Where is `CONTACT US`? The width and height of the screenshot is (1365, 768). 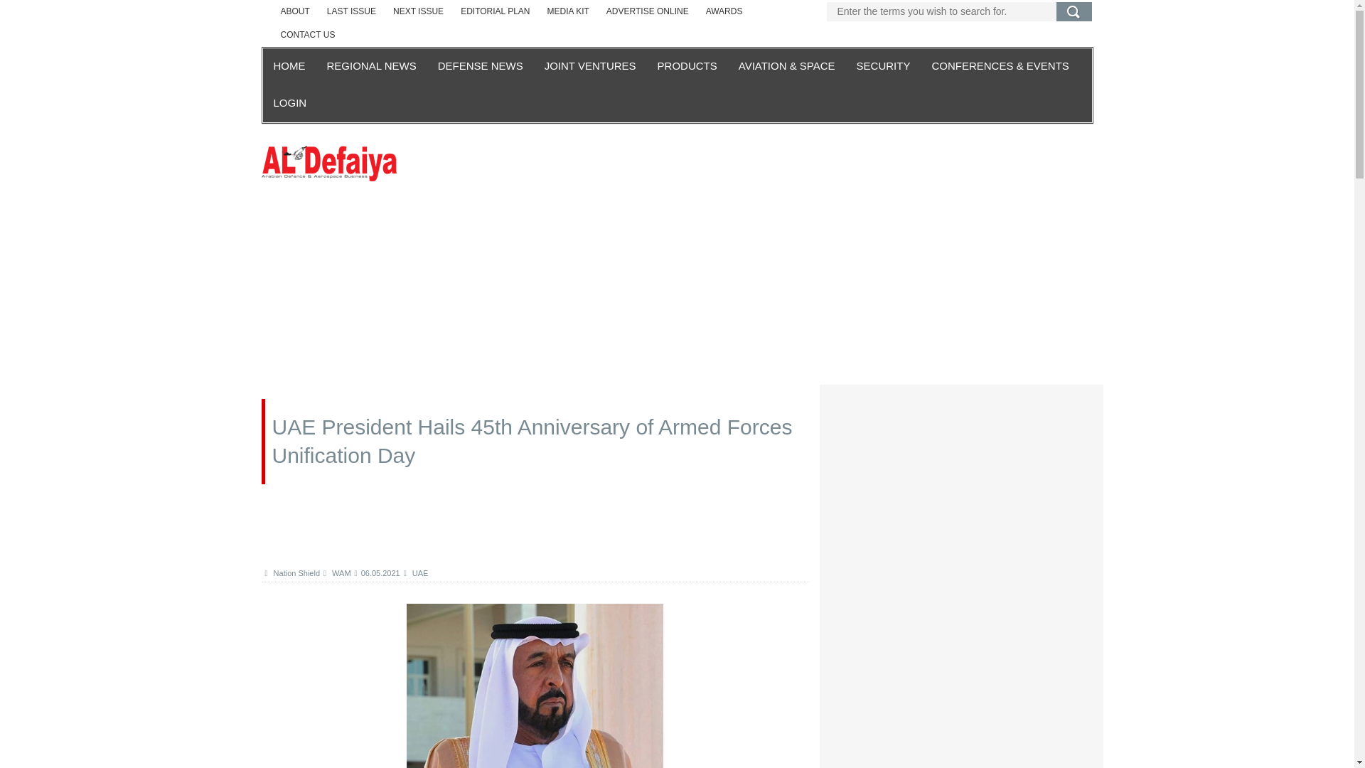
CONTACT US is located at coordinates (307, 35).